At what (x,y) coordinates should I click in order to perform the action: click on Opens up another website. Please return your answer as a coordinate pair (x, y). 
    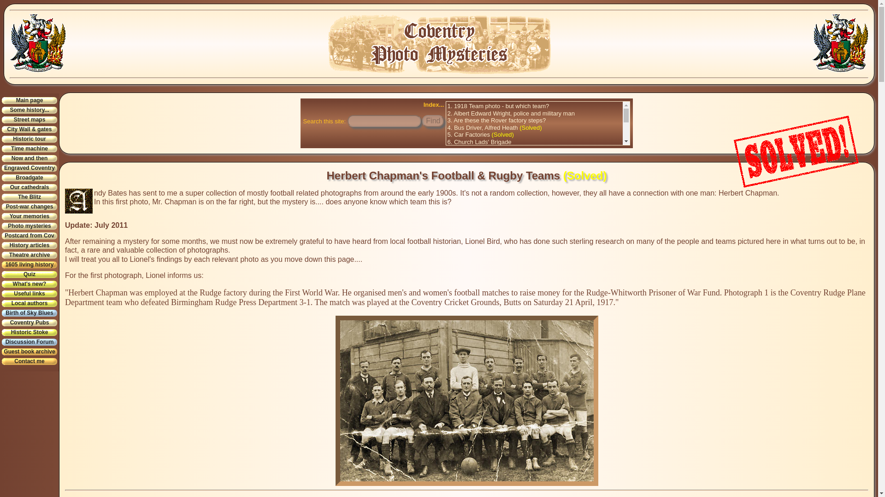
    Looking at the image, I should click on (29, 341).